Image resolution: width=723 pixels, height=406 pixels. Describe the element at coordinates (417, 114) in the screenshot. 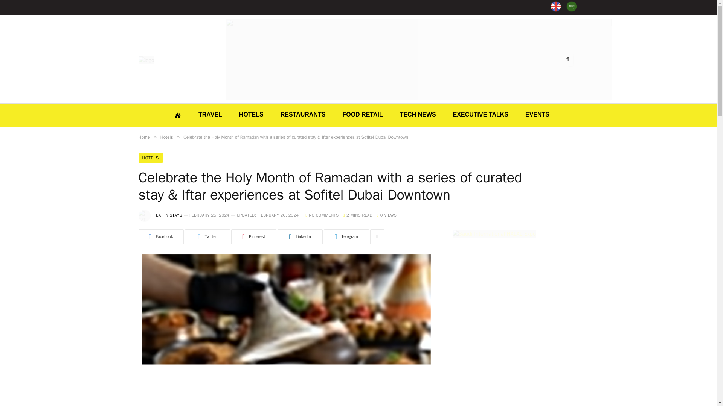

I see `TECH NEWS` at that location.